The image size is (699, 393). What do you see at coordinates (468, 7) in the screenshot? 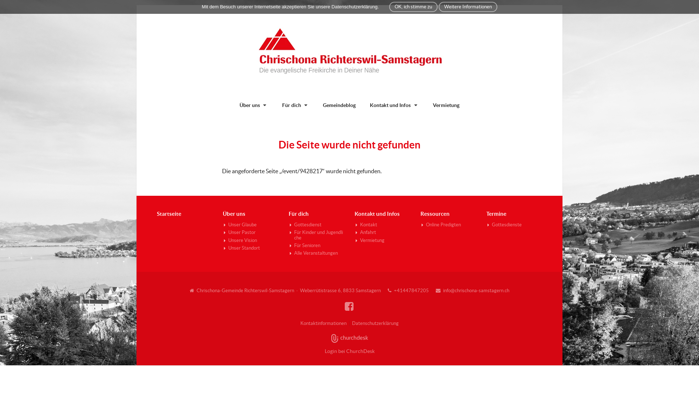
I see `Weitere Informationen` at bounding box center [468, 7].